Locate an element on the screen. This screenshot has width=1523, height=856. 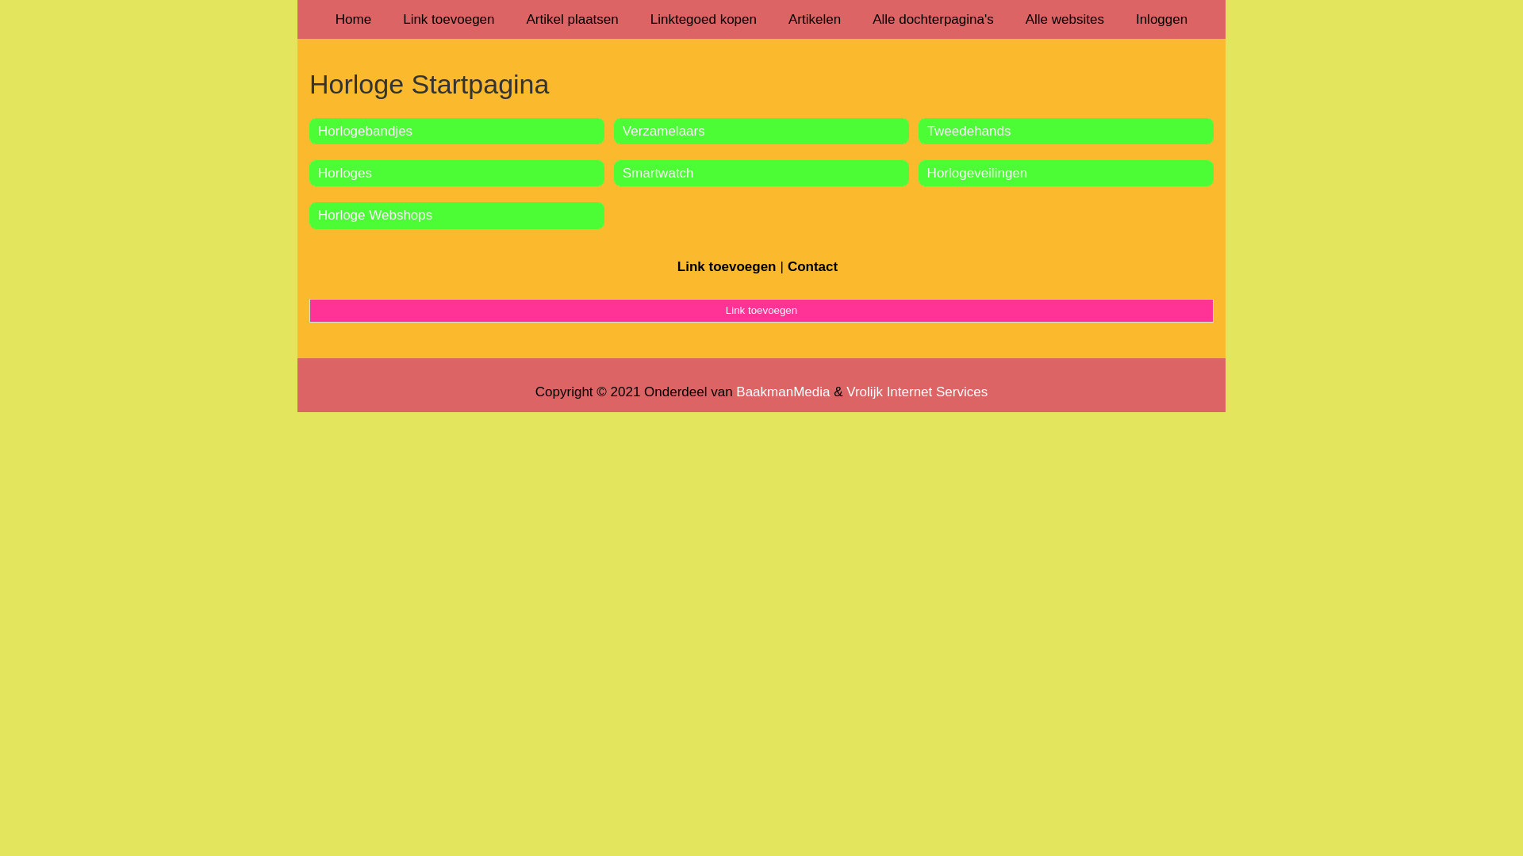
Horloge Webshops is located at coordinates (375, 216).